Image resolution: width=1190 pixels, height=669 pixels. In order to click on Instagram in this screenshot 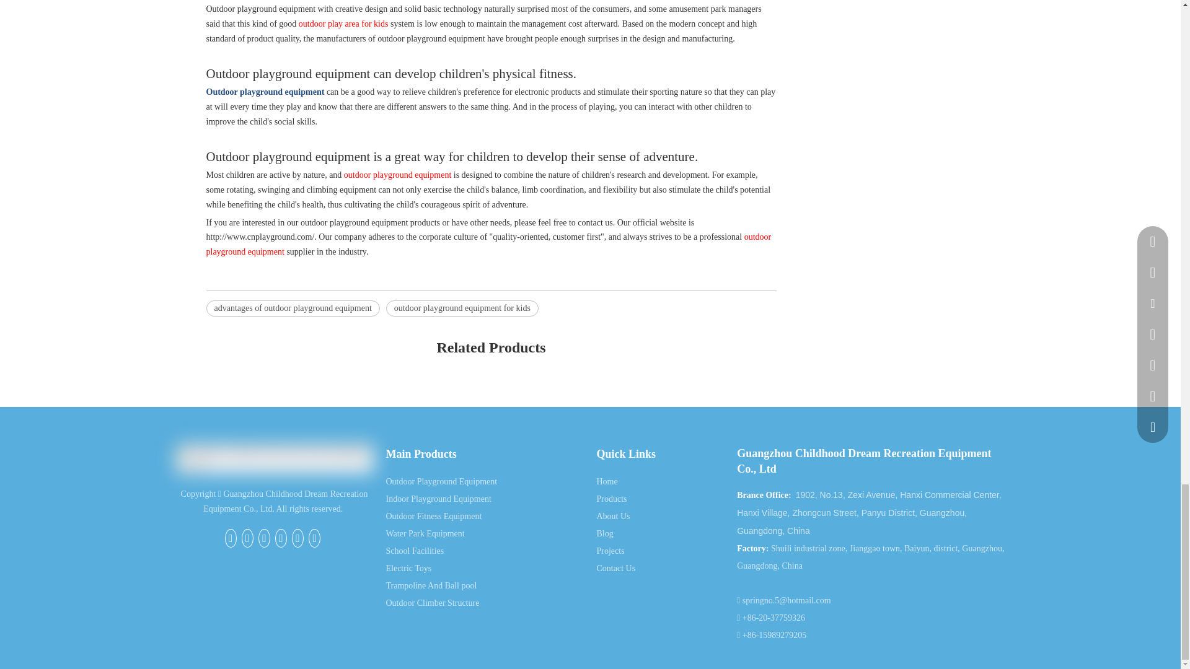, I will do `click(314, 538)`.